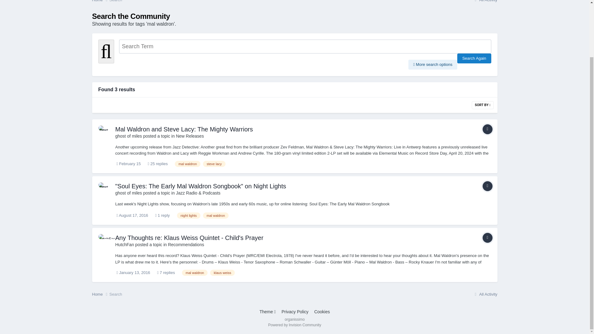 The height and width of the screenshot is (334, 594). What do you see at coordinates (128, 193) in the screenshot?
I see `Go to ghost of miles's profile` at bounding box center [128, 193].